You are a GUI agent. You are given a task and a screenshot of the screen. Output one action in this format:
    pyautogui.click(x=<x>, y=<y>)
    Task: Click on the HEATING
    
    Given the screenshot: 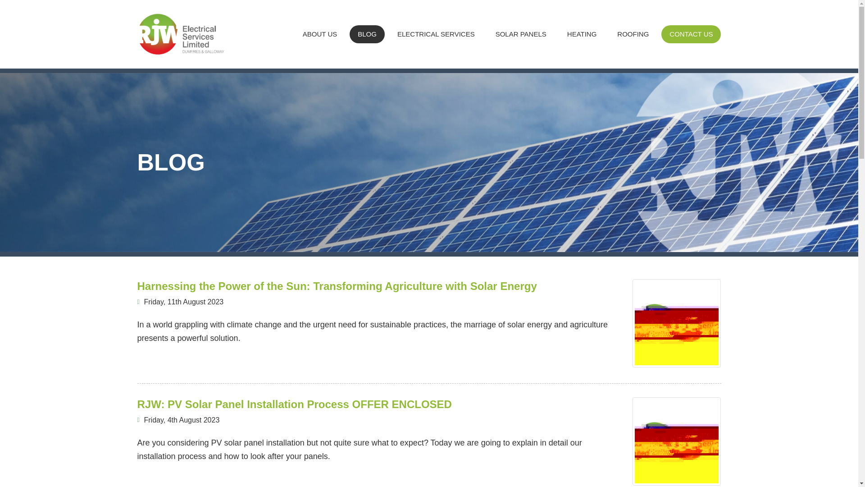 What is the action you would take?
    pyautogui.click(x=582, y=34)
    